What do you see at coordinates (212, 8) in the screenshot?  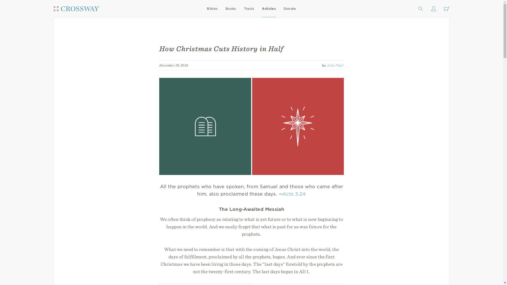 I see `Bibles` at bounding box center [212, 8].